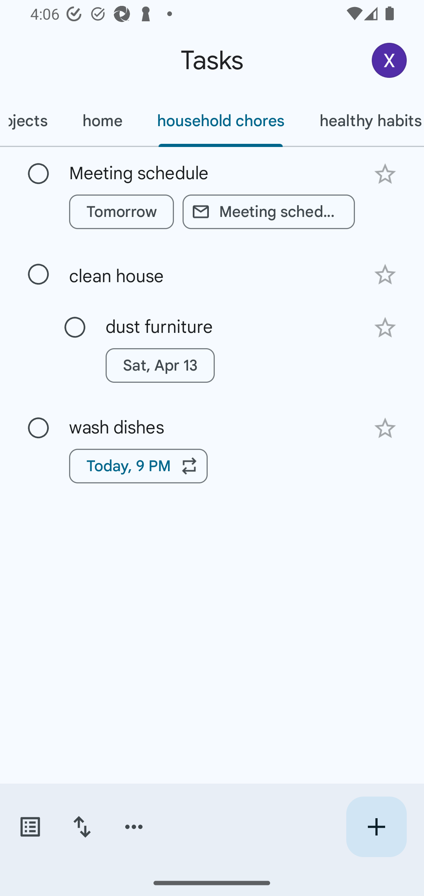 Image resolution: width=424 pixels, height=896 pixels. I want to click on Tomorrow, so click(121, 211).